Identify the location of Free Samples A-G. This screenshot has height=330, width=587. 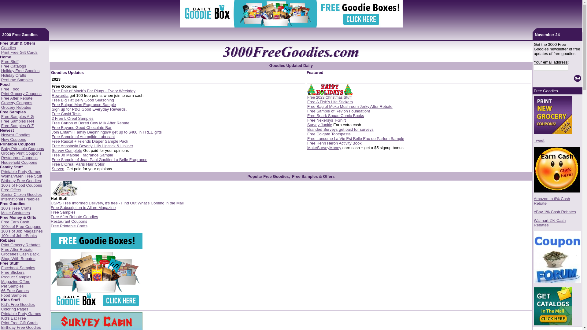
(18, 116).